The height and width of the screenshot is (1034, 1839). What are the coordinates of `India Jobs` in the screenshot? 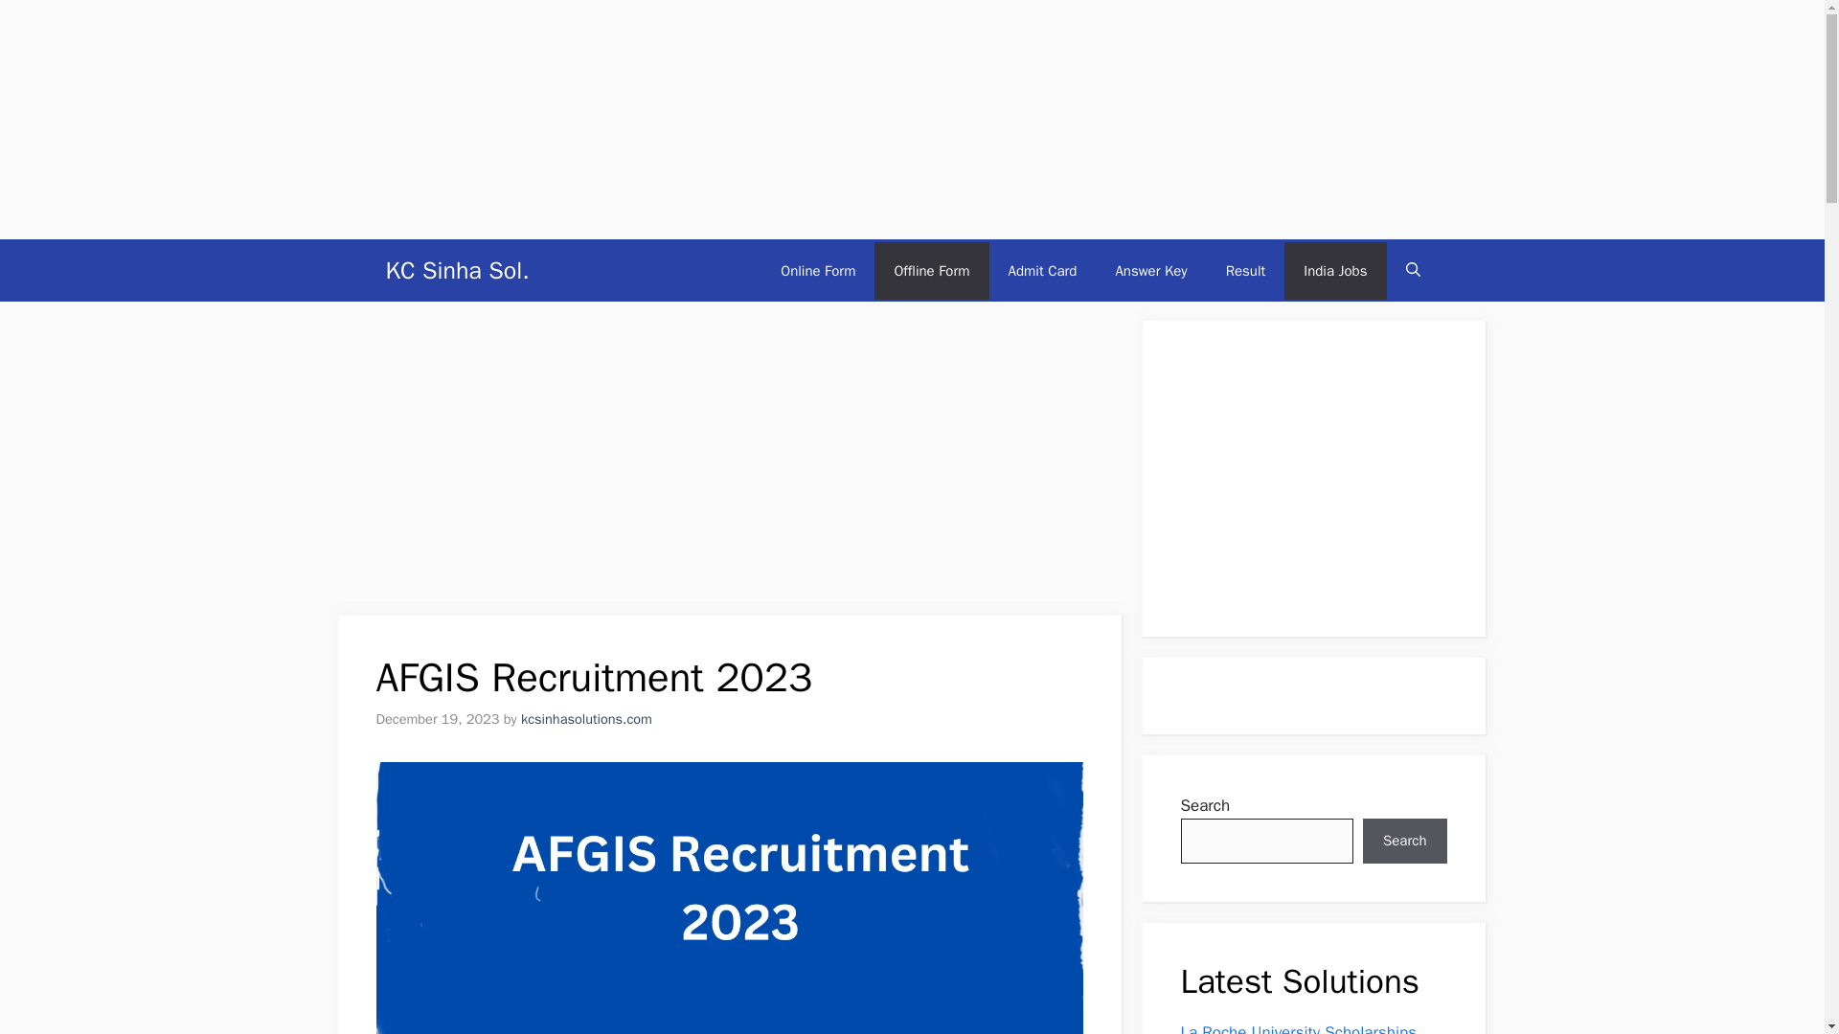 It's located at (1335, 270).